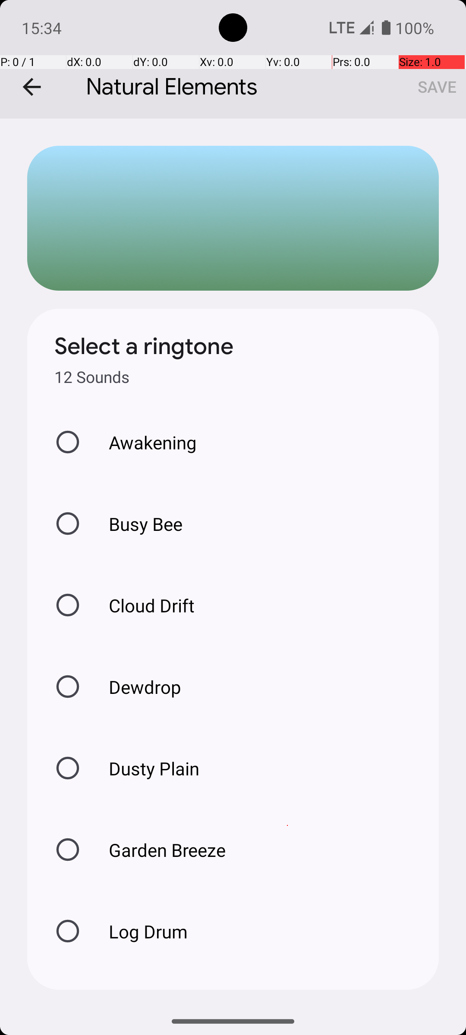 This screenshot has height=1035, width=466. What do you see at coordinates (158, 850) in the screenshot?
I see `Garden Breeze` at bounding box center [158, 850].